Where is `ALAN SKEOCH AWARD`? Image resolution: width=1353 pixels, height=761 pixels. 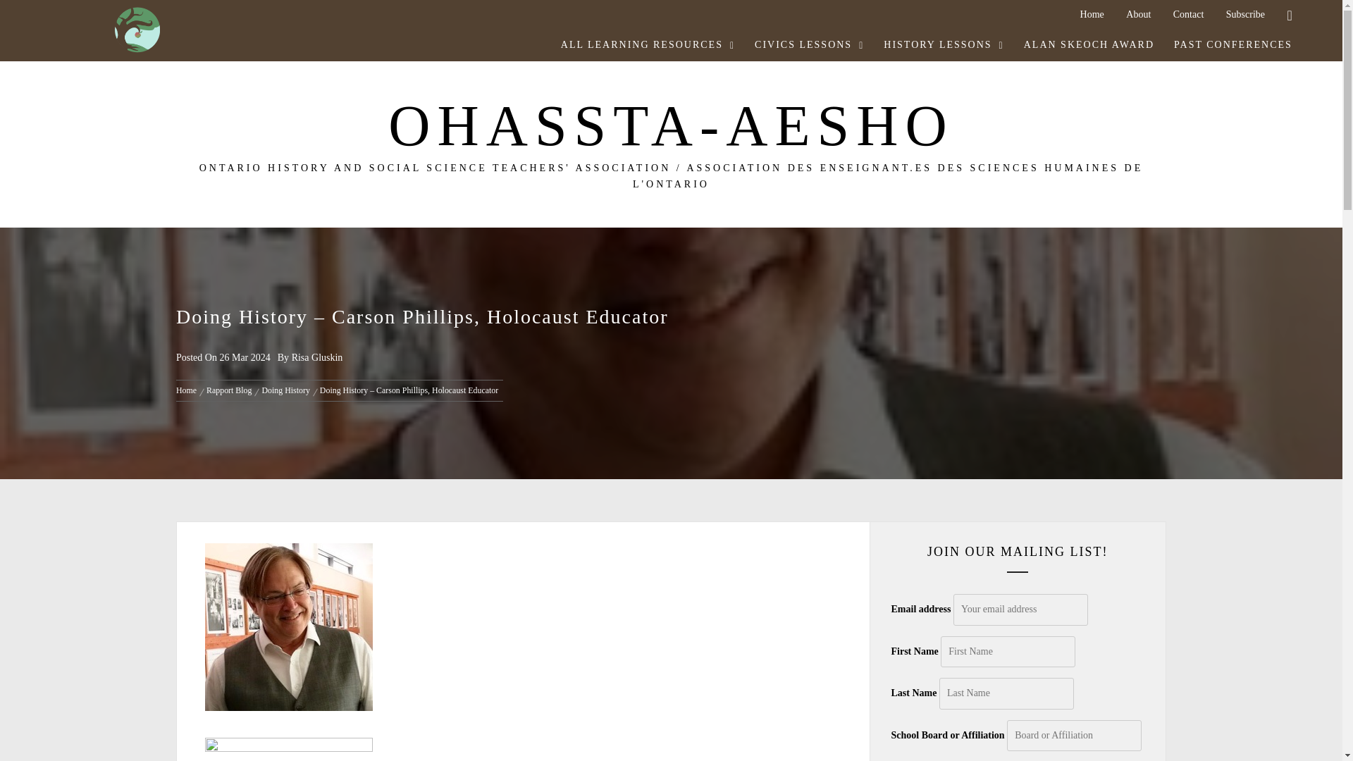 ALAN SKEOCH AWARD is located at coordinates (1088, 45).